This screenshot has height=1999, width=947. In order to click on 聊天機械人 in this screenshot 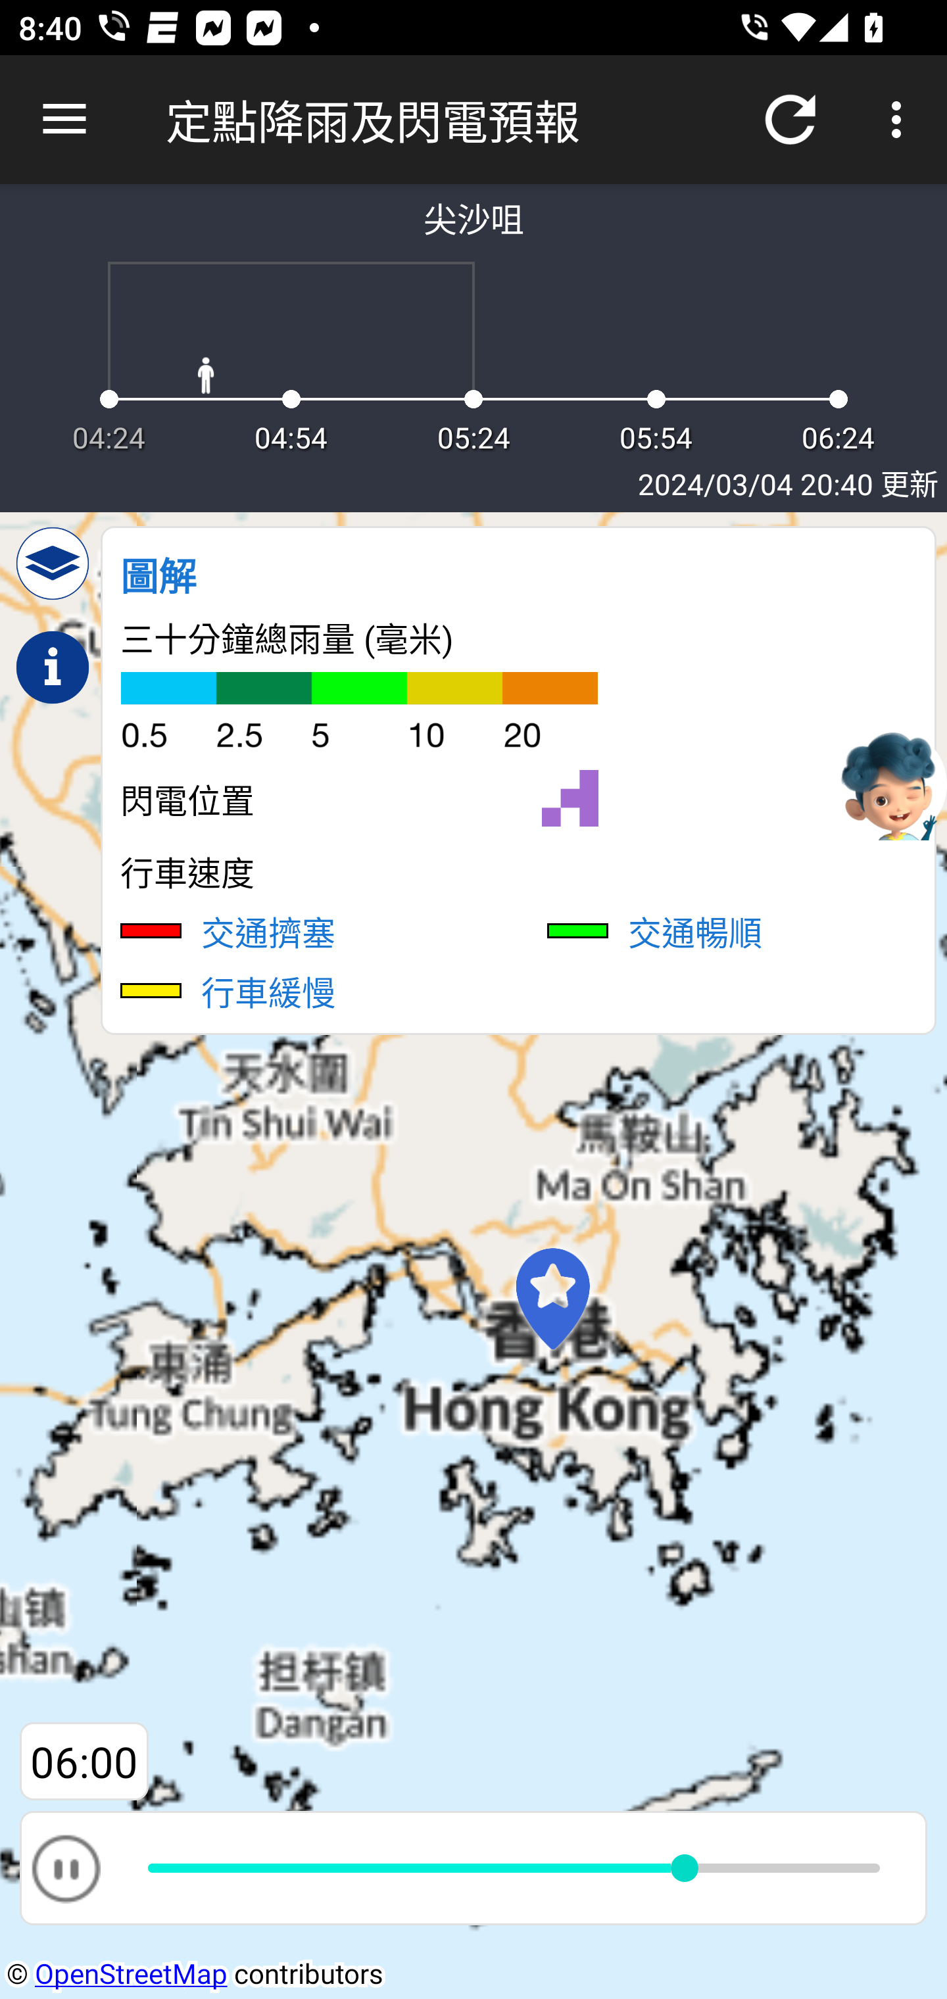, I will do `click(891, 783)`.